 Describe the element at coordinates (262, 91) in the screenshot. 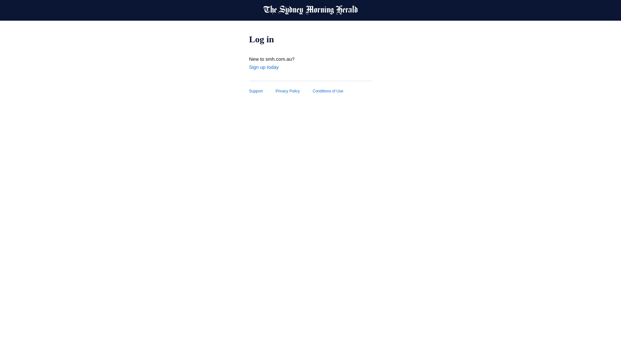

I see `Support` at that location.